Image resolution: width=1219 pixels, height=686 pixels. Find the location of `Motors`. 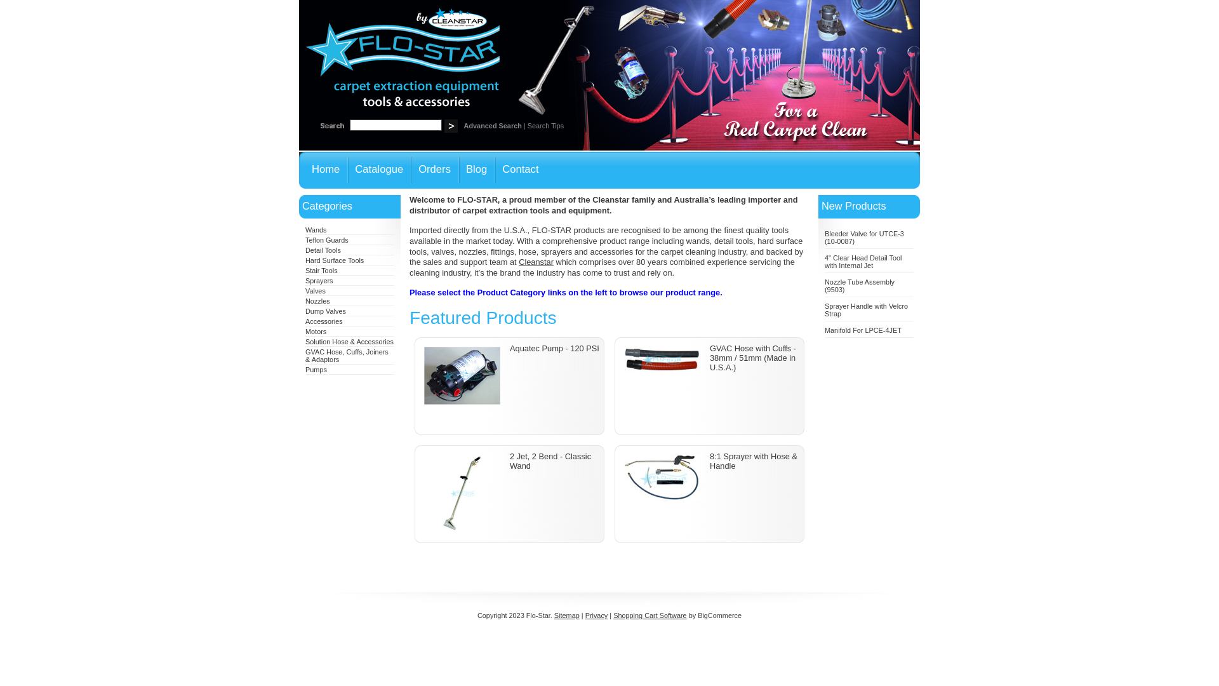

Motors is located at coordinates (316, 332).